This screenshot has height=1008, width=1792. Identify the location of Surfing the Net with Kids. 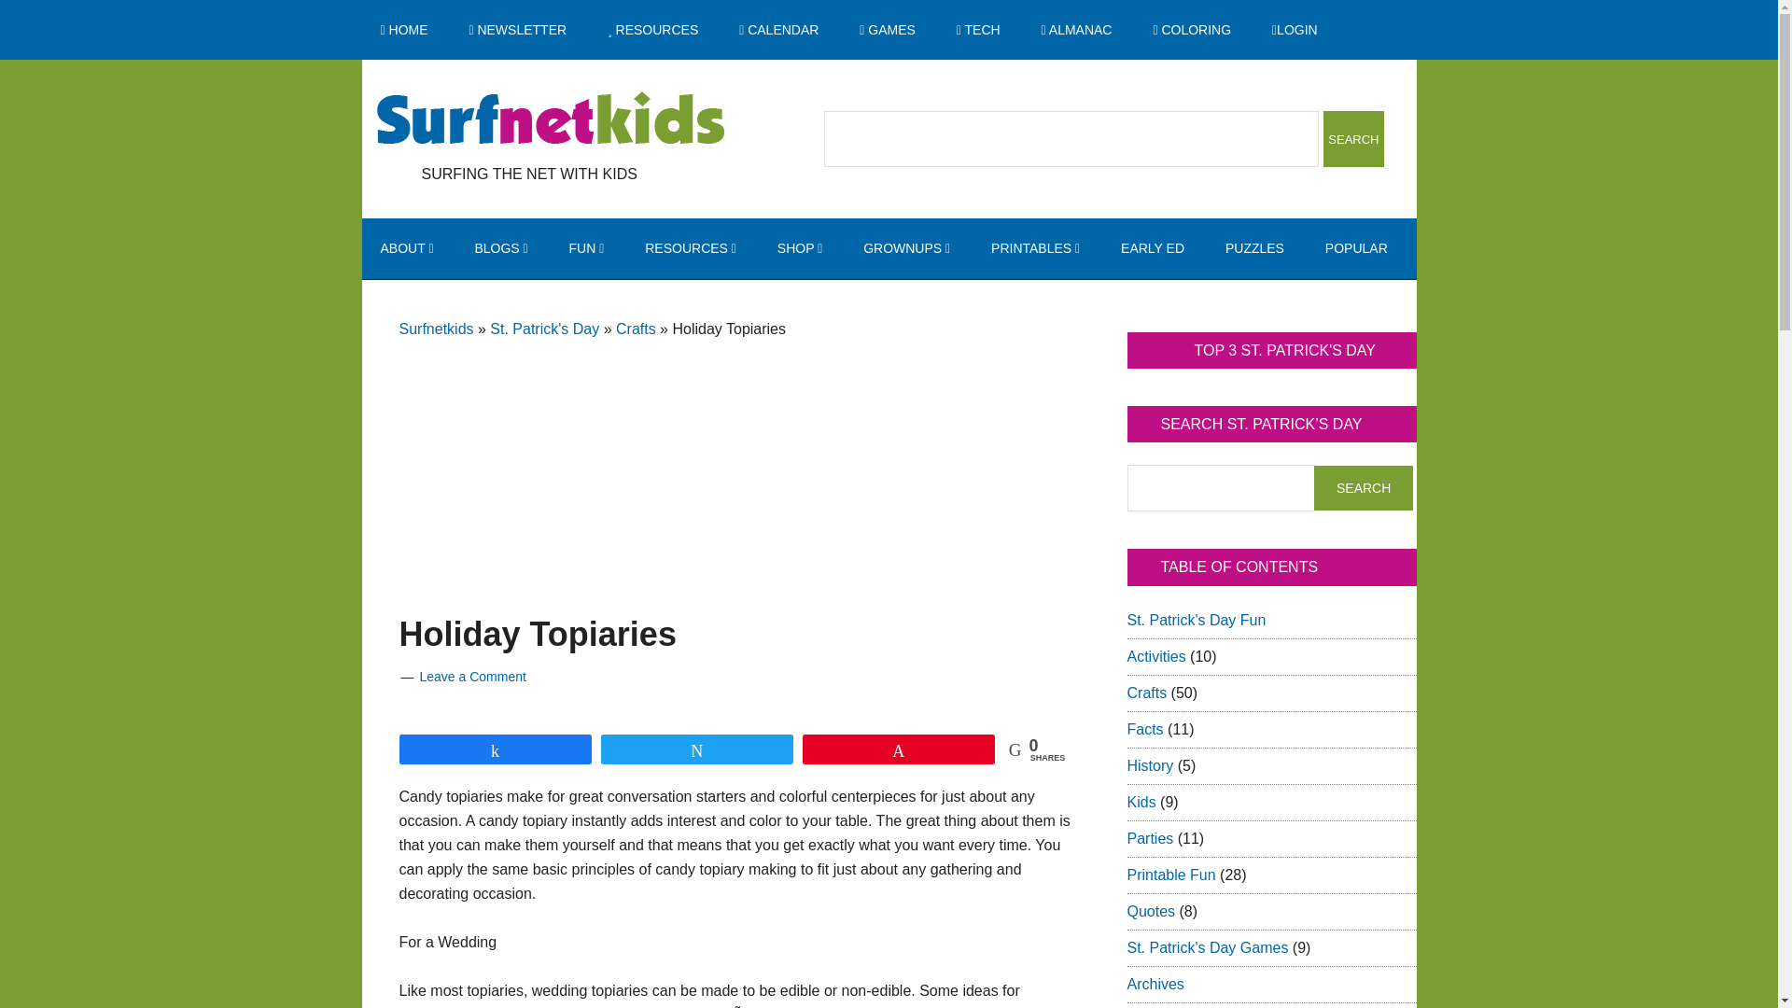
(550, 119).